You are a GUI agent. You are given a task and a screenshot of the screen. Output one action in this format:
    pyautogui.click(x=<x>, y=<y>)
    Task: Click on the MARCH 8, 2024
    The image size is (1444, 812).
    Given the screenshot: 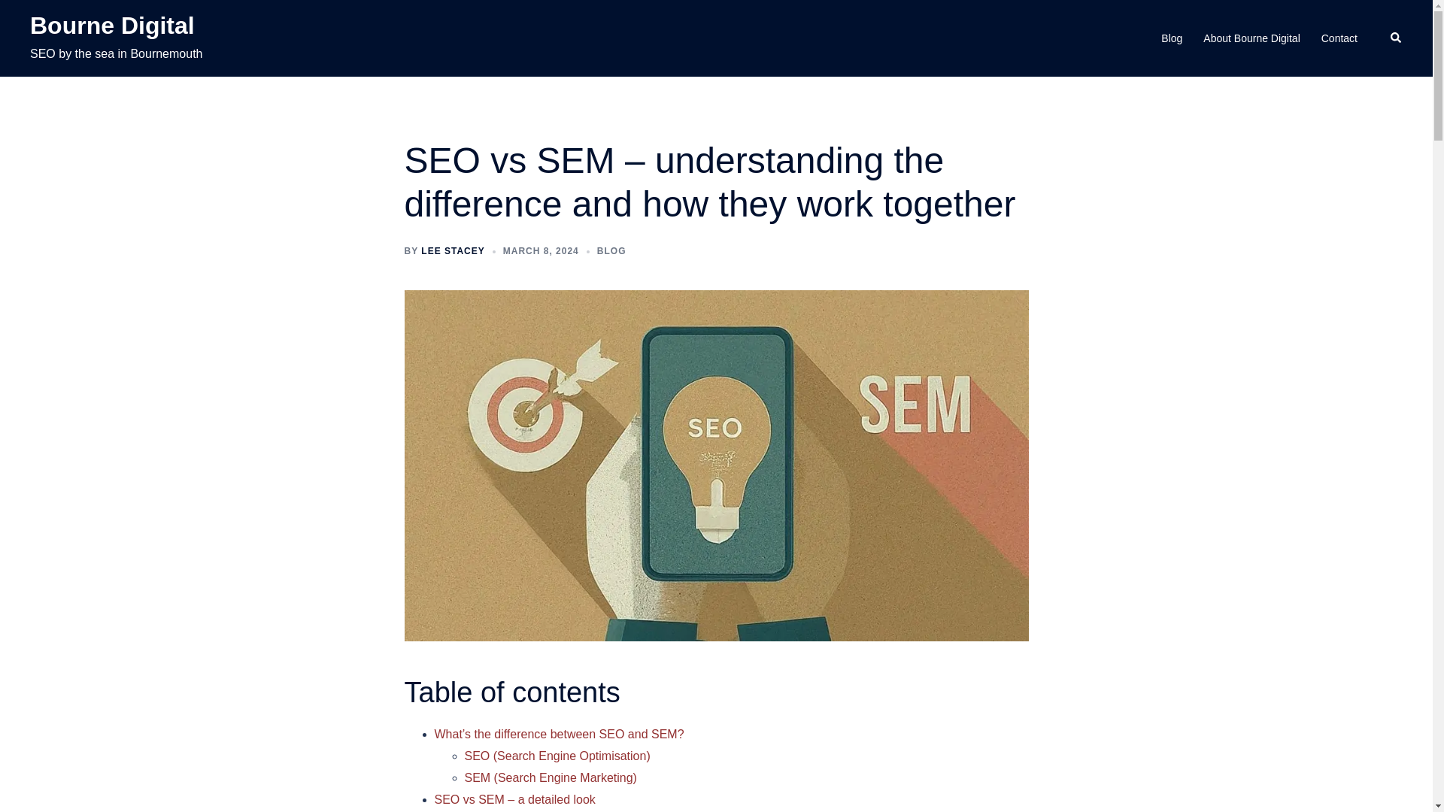 What is the action you would take?
    pyautogui.click(x=540, y=251)
    